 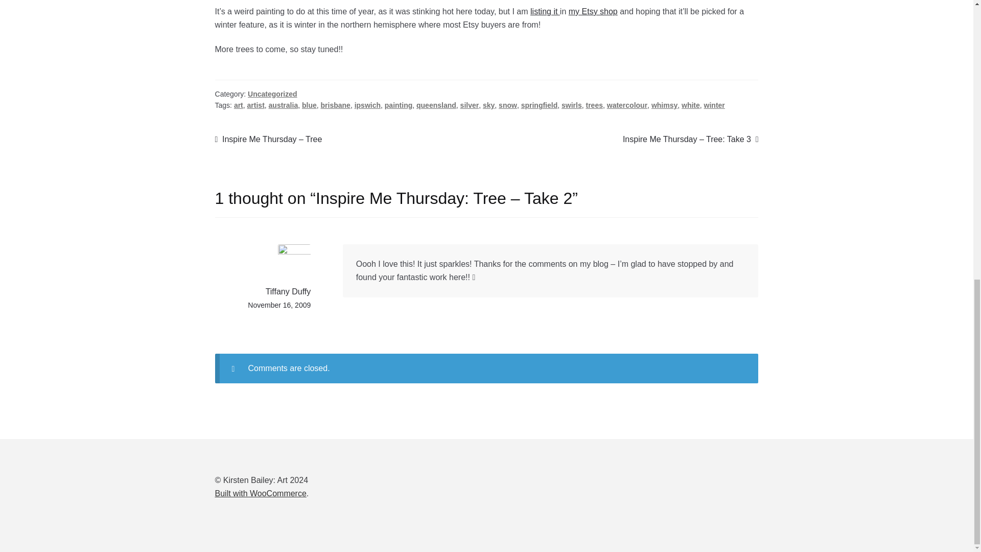 What do you see at coordinates (593, 11) in the screenshot?
I see `my Etsy shop` at bounding box center [593, 11].